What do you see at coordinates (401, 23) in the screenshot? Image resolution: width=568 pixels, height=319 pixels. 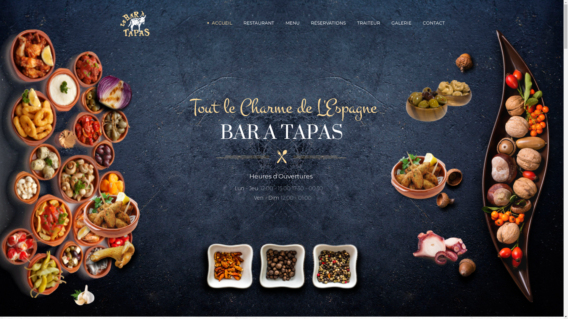 I see `GALERIE` at bounding box center [401, 23].